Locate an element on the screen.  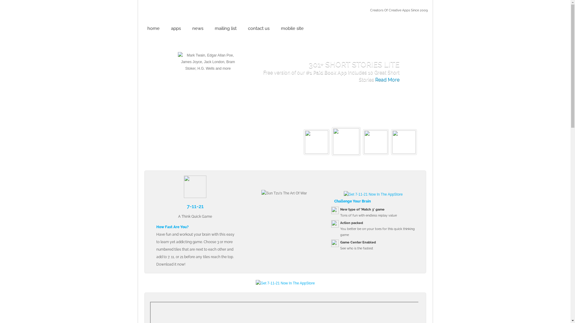
mailing list is located at coordinates (226, 29).